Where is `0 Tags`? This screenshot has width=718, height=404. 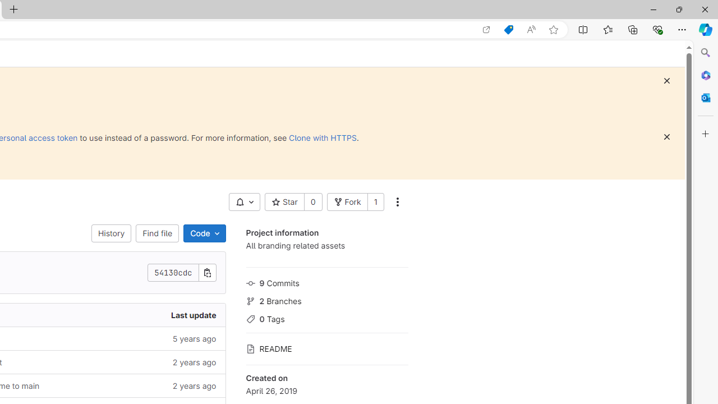
0 Tags is located at coordinates (326, 318).